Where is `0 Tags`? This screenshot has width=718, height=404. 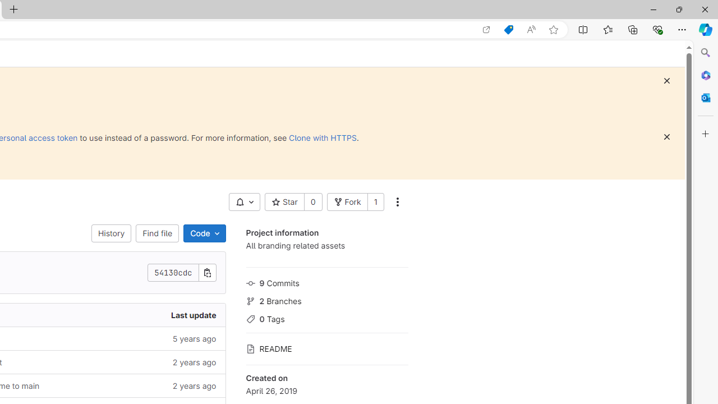
0 Tags is located at coordinates (326, 318).